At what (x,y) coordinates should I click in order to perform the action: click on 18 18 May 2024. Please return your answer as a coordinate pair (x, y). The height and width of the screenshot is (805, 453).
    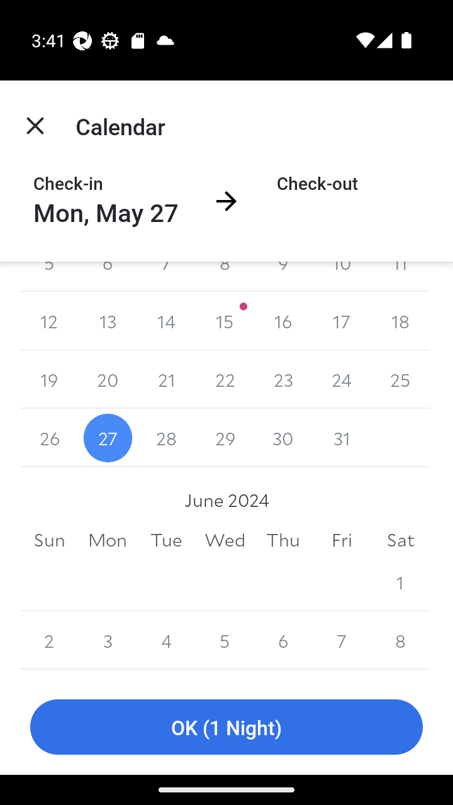
    Looking at the image, I should click on (400, 321).